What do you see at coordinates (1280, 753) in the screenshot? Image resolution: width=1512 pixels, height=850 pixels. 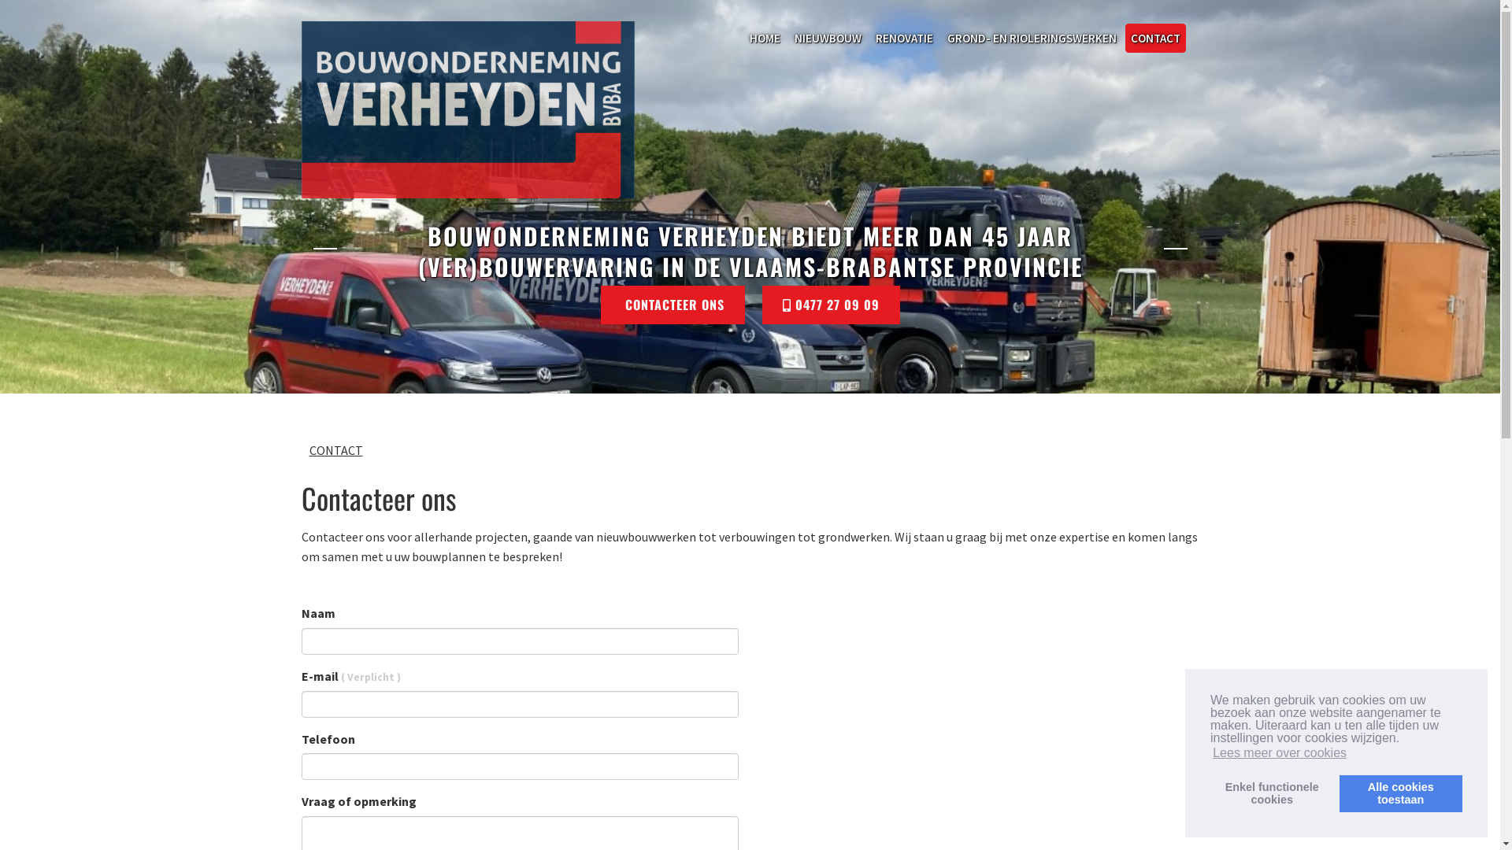 I see `Lees meer over cookies` at bounding box center [1280, 753].